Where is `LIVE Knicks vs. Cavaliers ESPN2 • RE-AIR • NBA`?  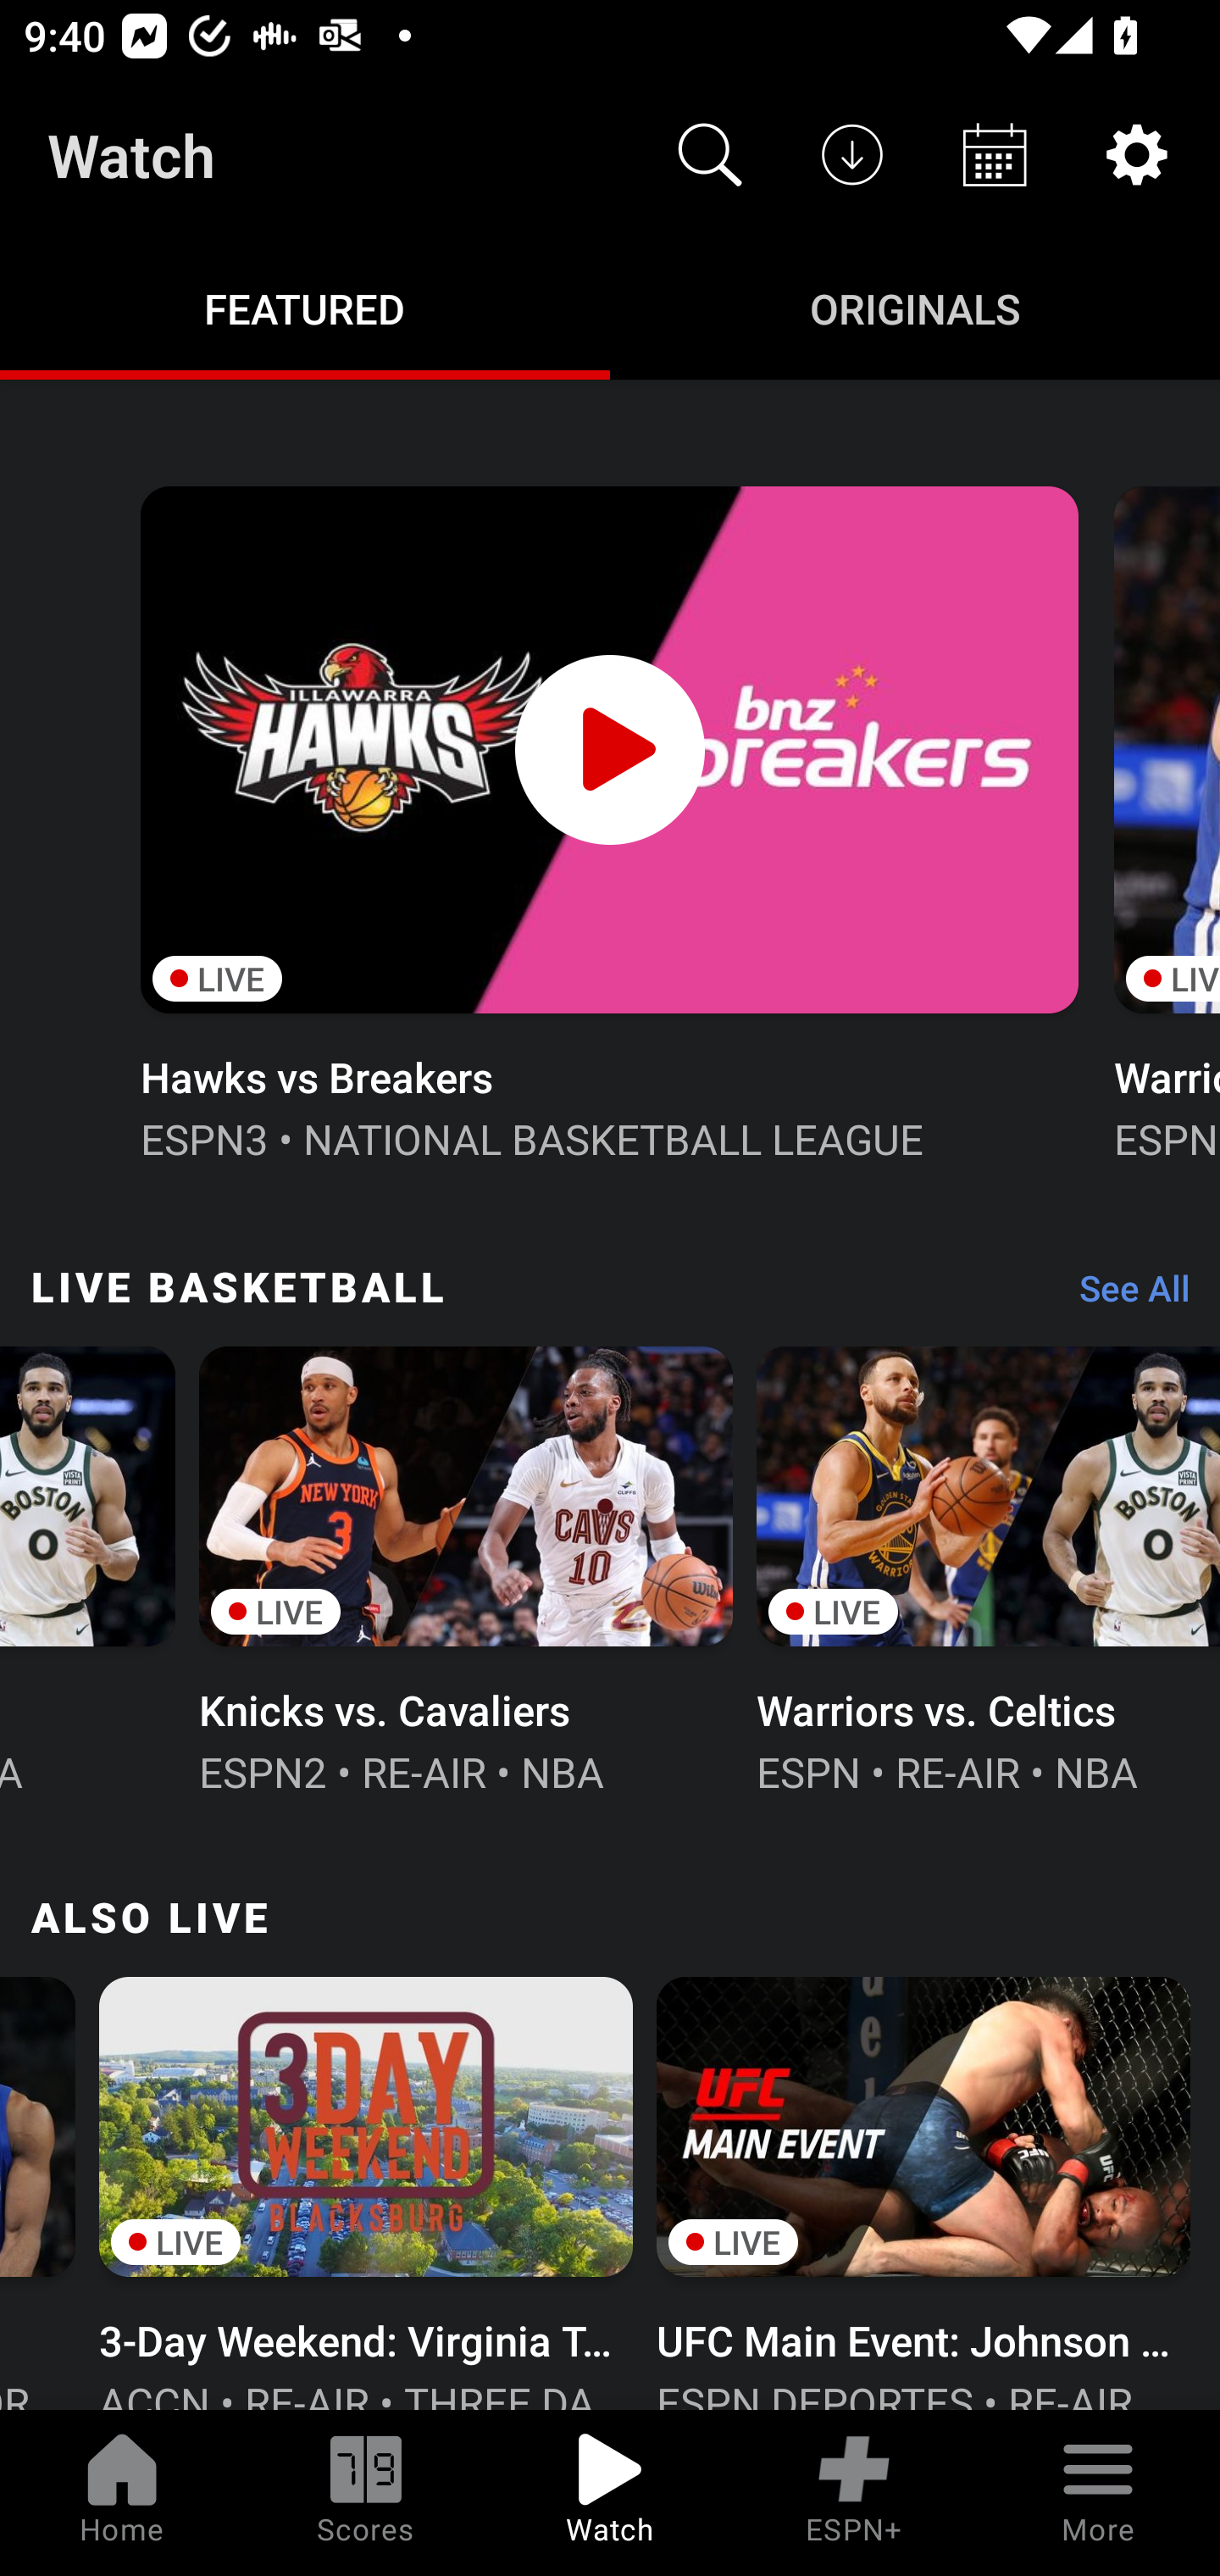 LIVE Knicks vs. Cavaliers ESPN2 • RE-AIR • NBA is located at coordinates (466, 1567).